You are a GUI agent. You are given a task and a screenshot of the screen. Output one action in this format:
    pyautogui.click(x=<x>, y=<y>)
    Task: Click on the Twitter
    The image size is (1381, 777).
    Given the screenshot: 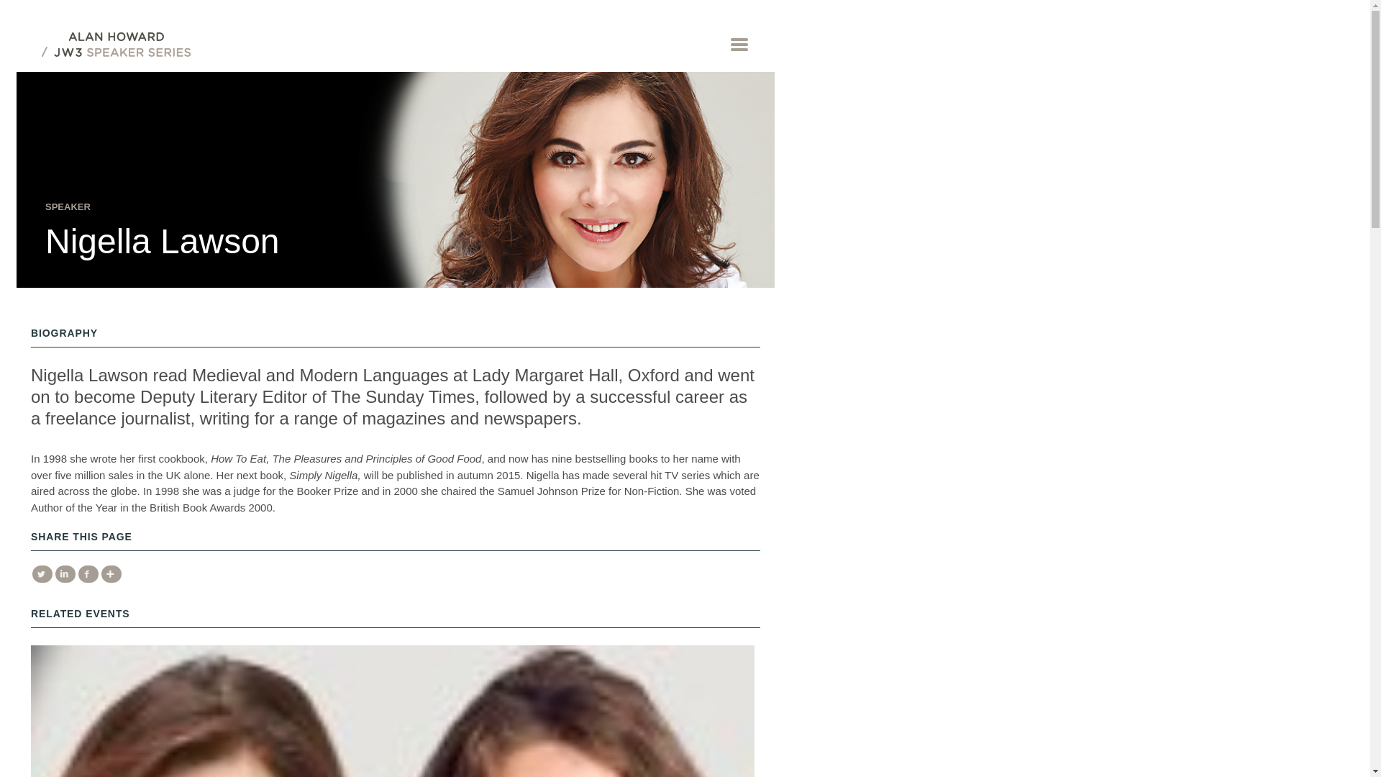 What is the action you would take?
    pyautogui.click(x=42, y=574)
    